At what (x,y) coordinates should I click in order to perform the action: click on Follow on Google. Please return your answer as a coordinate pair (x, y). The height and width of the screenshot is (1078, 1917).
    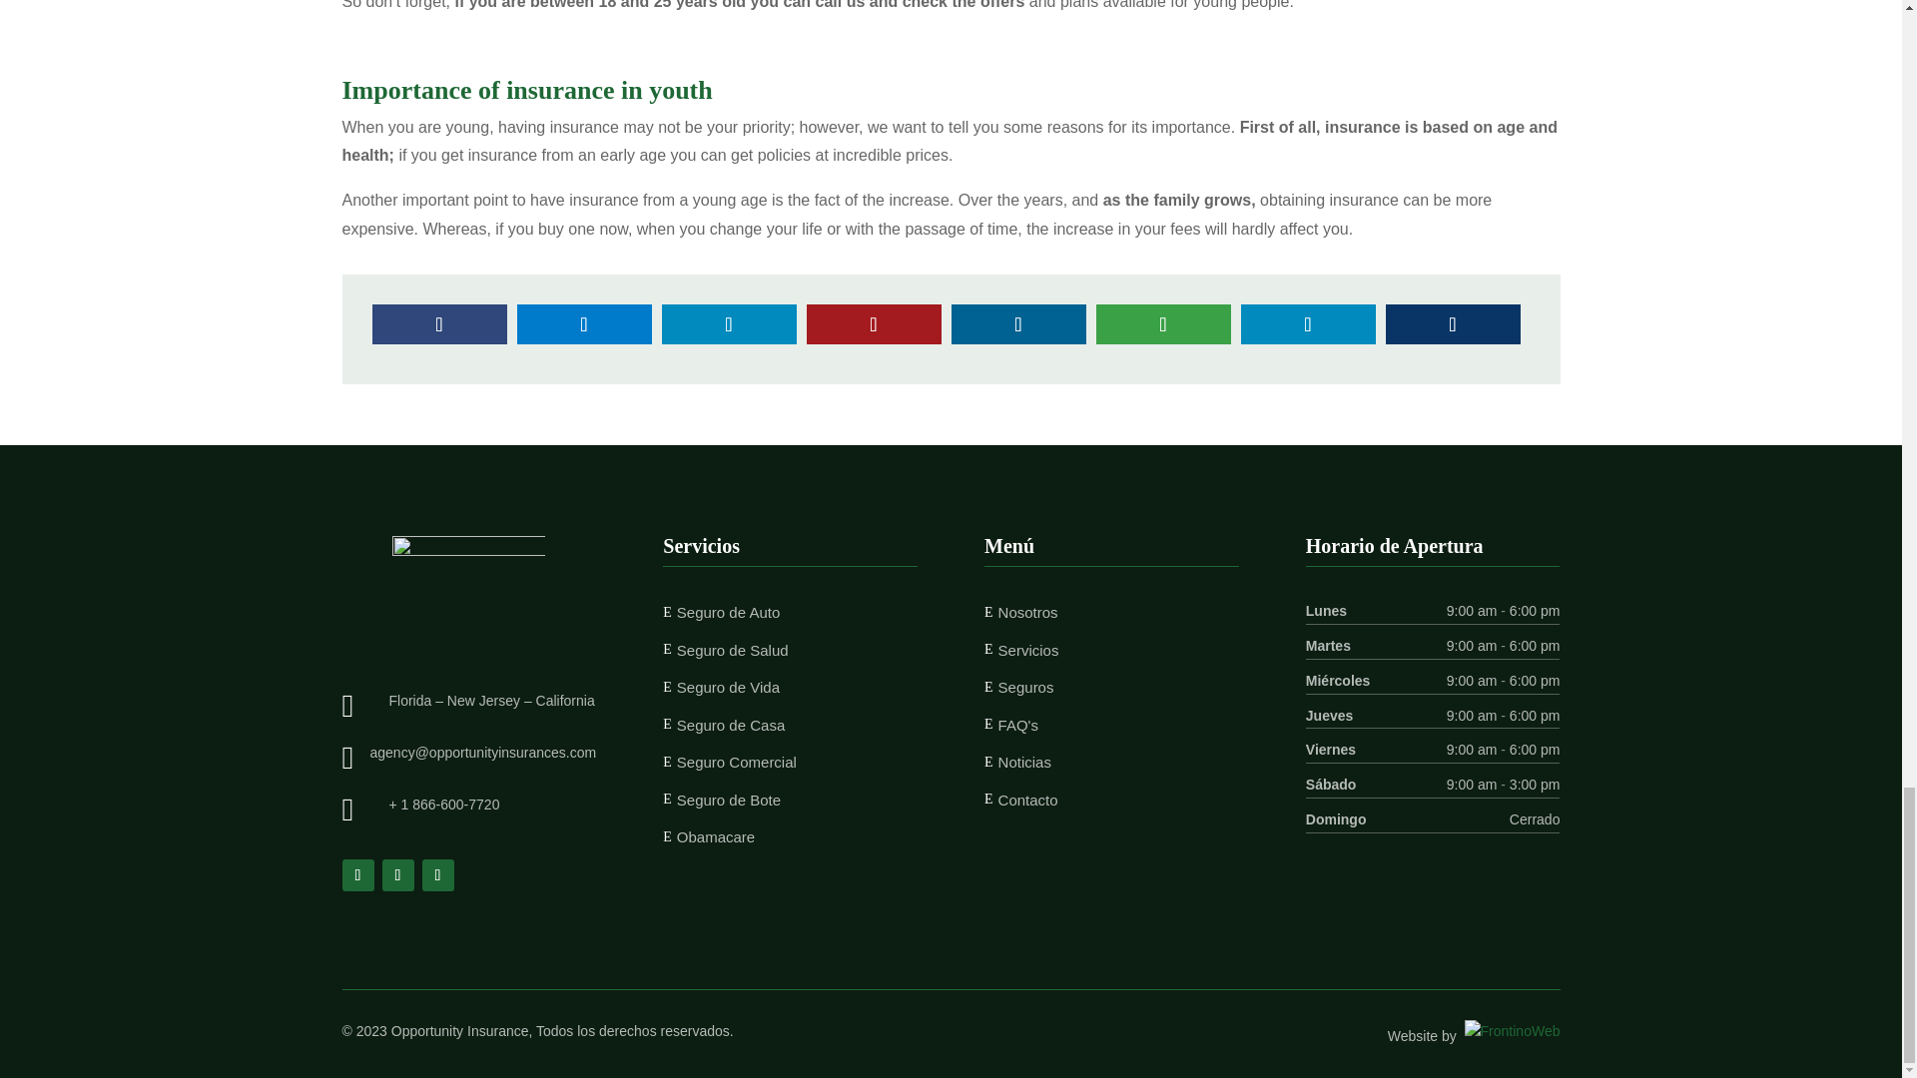
    Looking at the image, I should click on (437, 874).